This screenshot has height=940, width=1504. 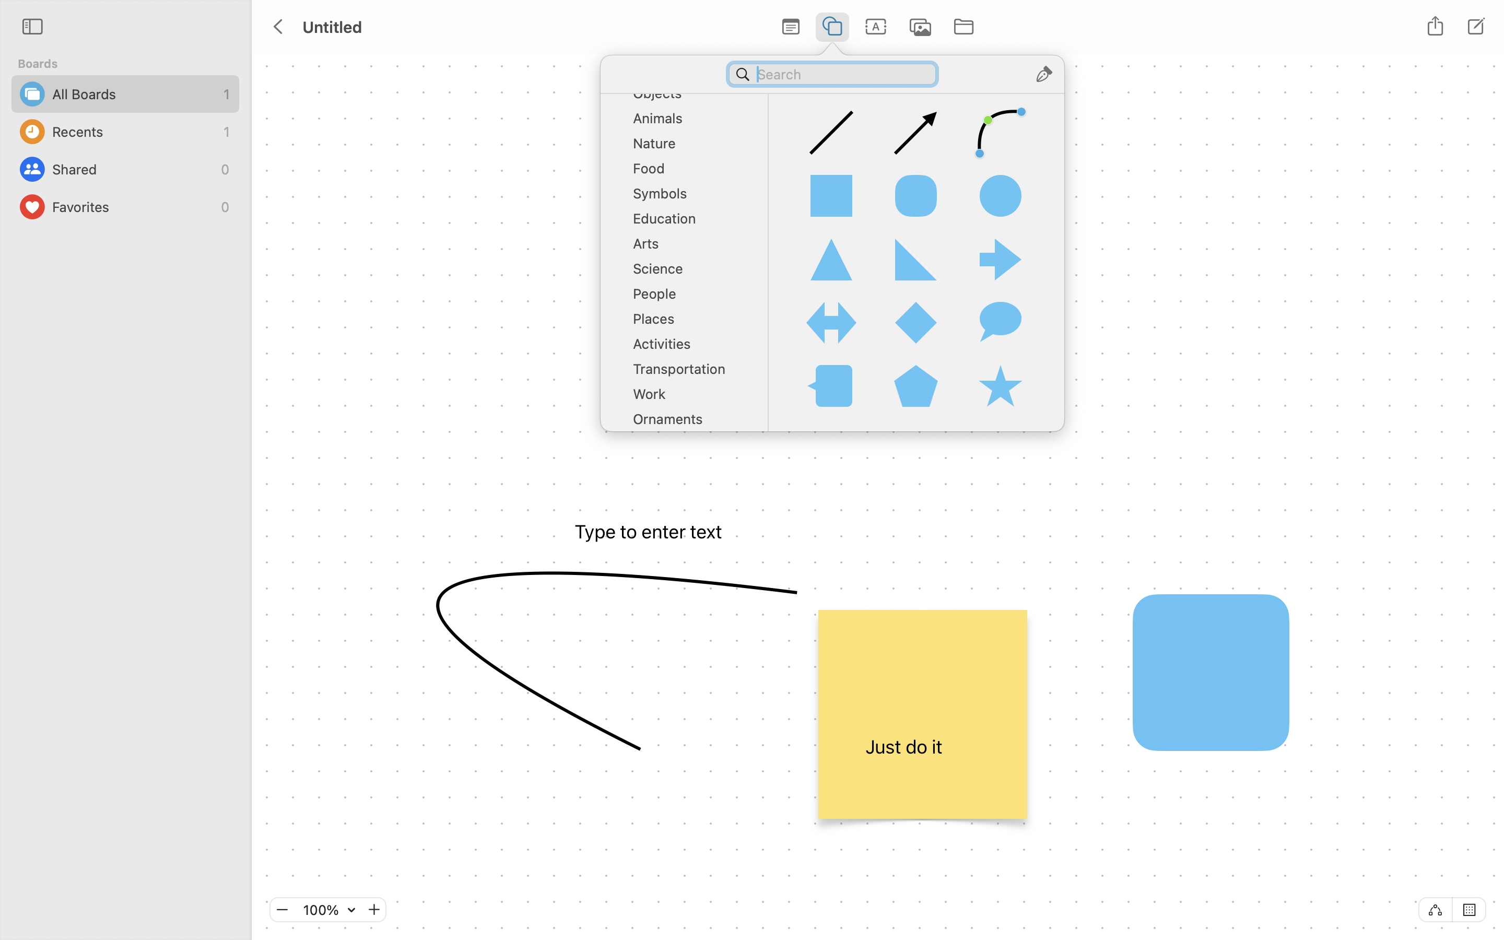 I want to click on Transportation, so click(x=689, y=373).